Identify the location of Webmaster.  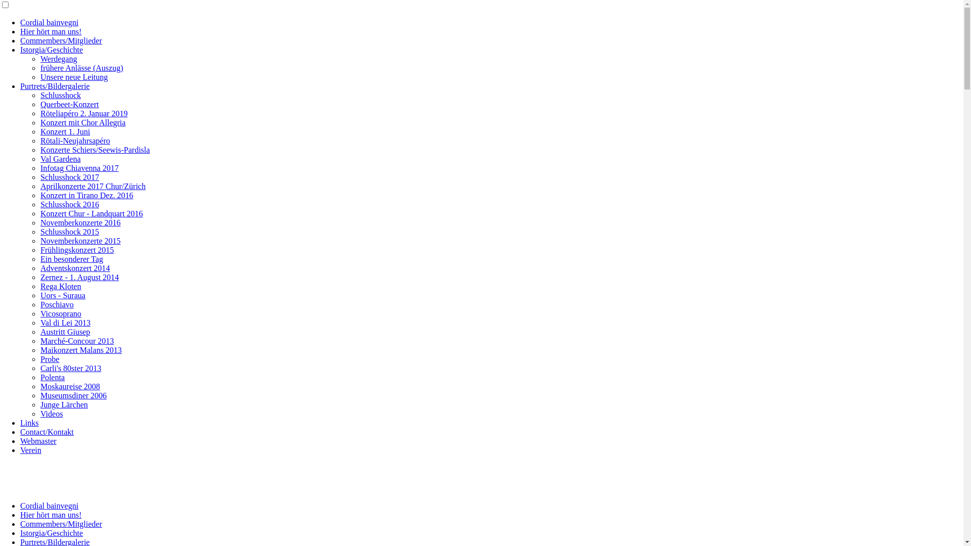
(38, 441).